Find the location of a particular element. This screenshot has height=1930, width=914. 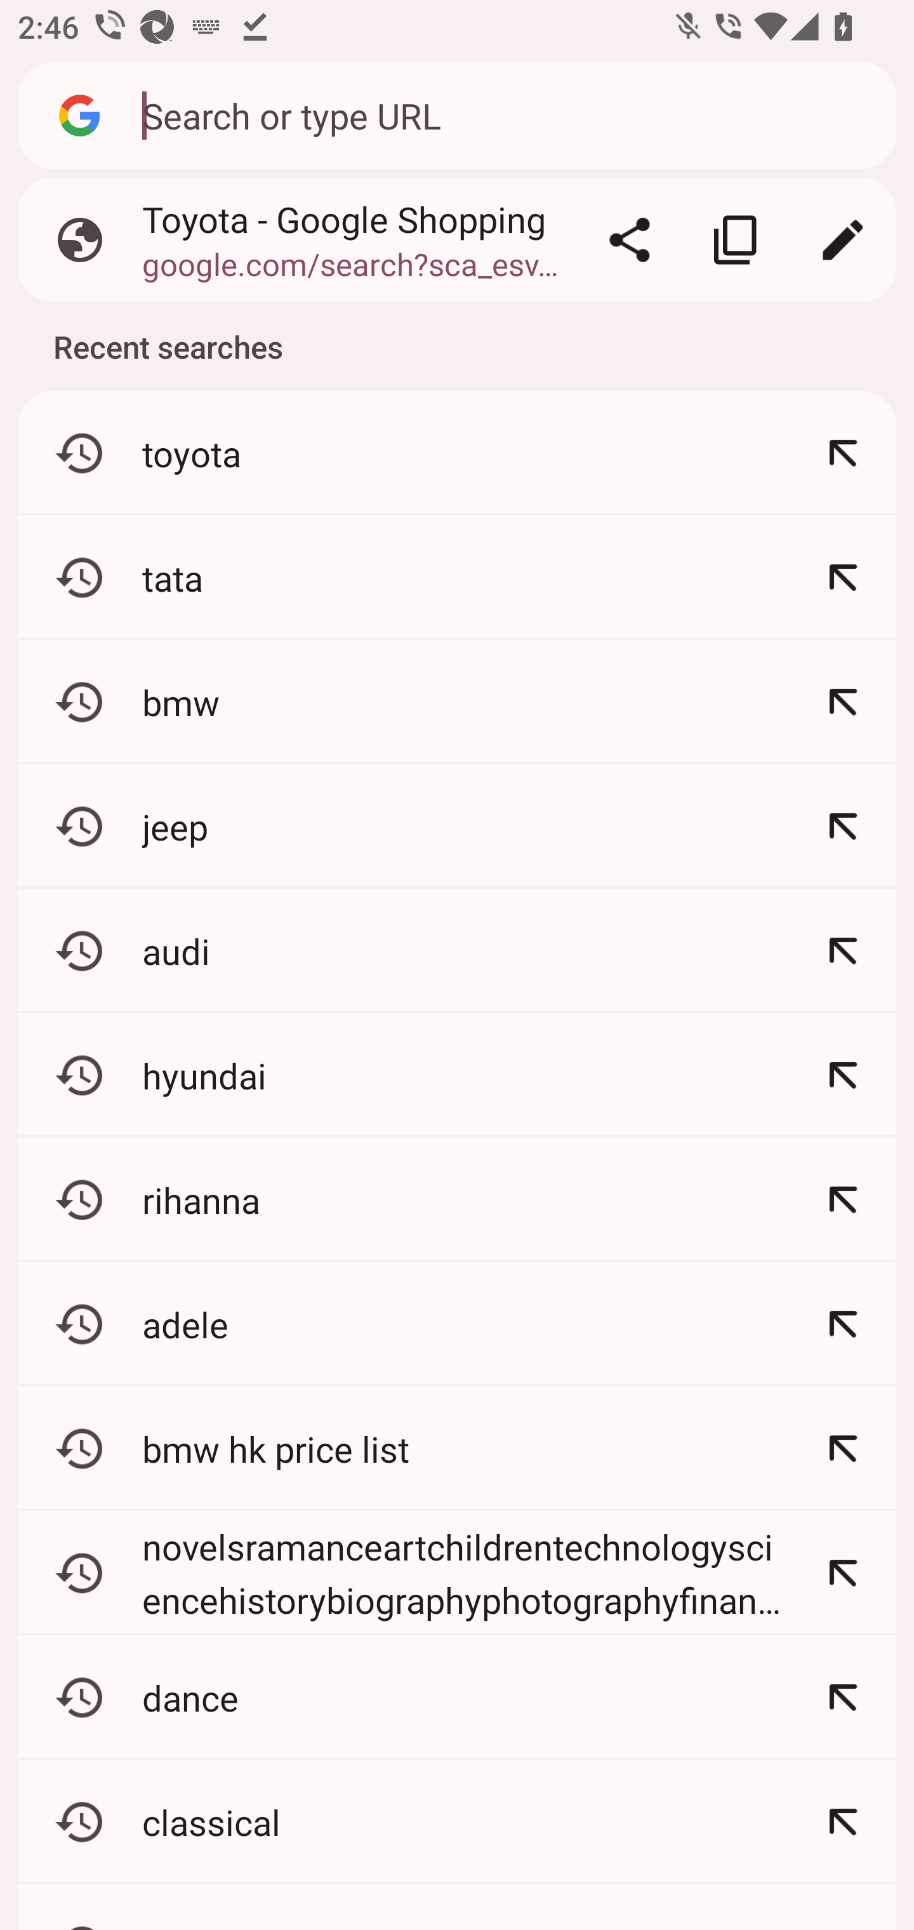

Refine: toyota is located at coordinates (843, 453).